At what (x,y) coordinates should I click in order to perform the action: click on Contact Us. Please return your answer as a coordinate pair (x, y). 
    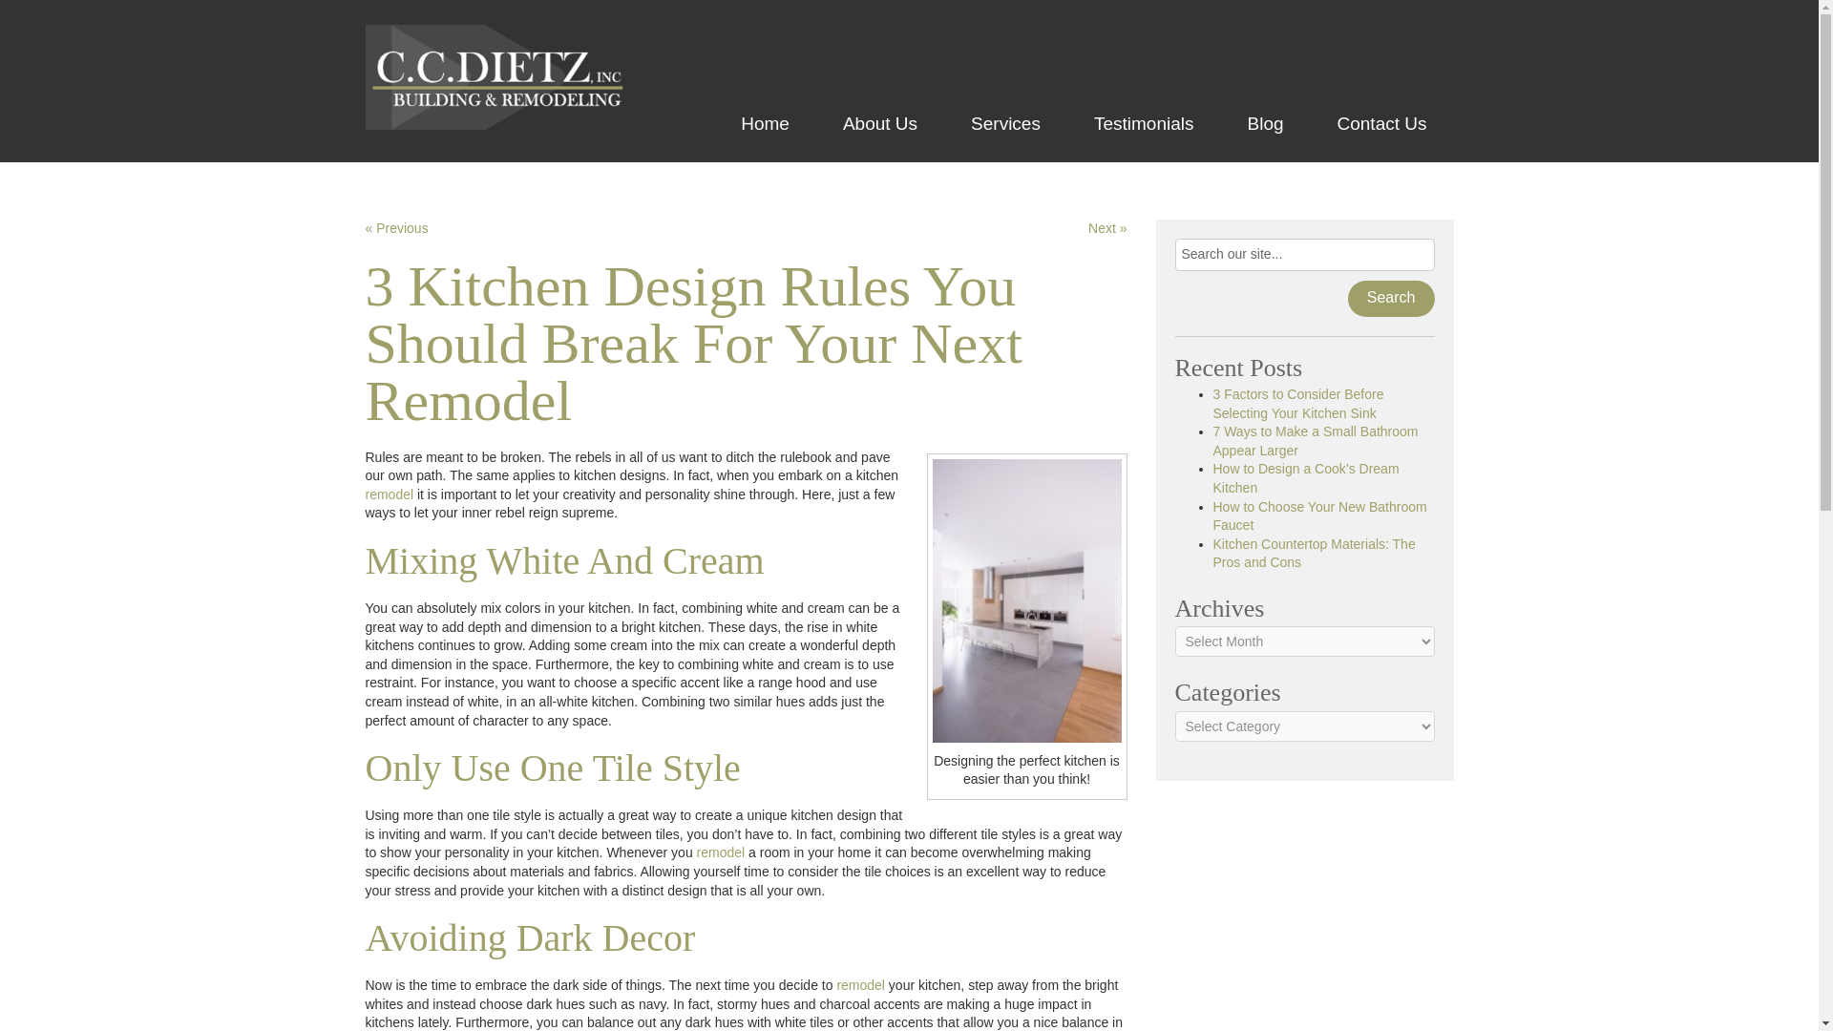
    Looking at the image, I should click on (1381, 123).